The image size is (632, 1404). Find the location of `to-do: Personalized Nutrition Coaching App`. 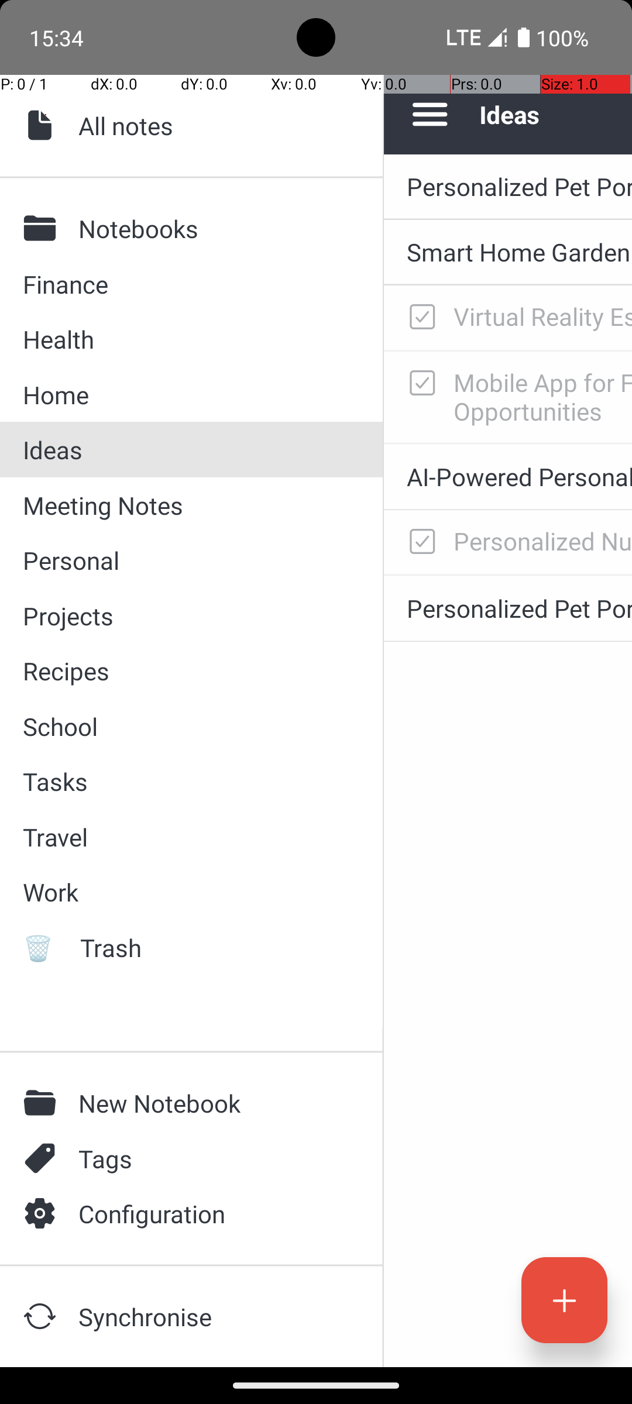

to-do: Personalized Nutrition Coaching App is located at coordinates (419, 542).